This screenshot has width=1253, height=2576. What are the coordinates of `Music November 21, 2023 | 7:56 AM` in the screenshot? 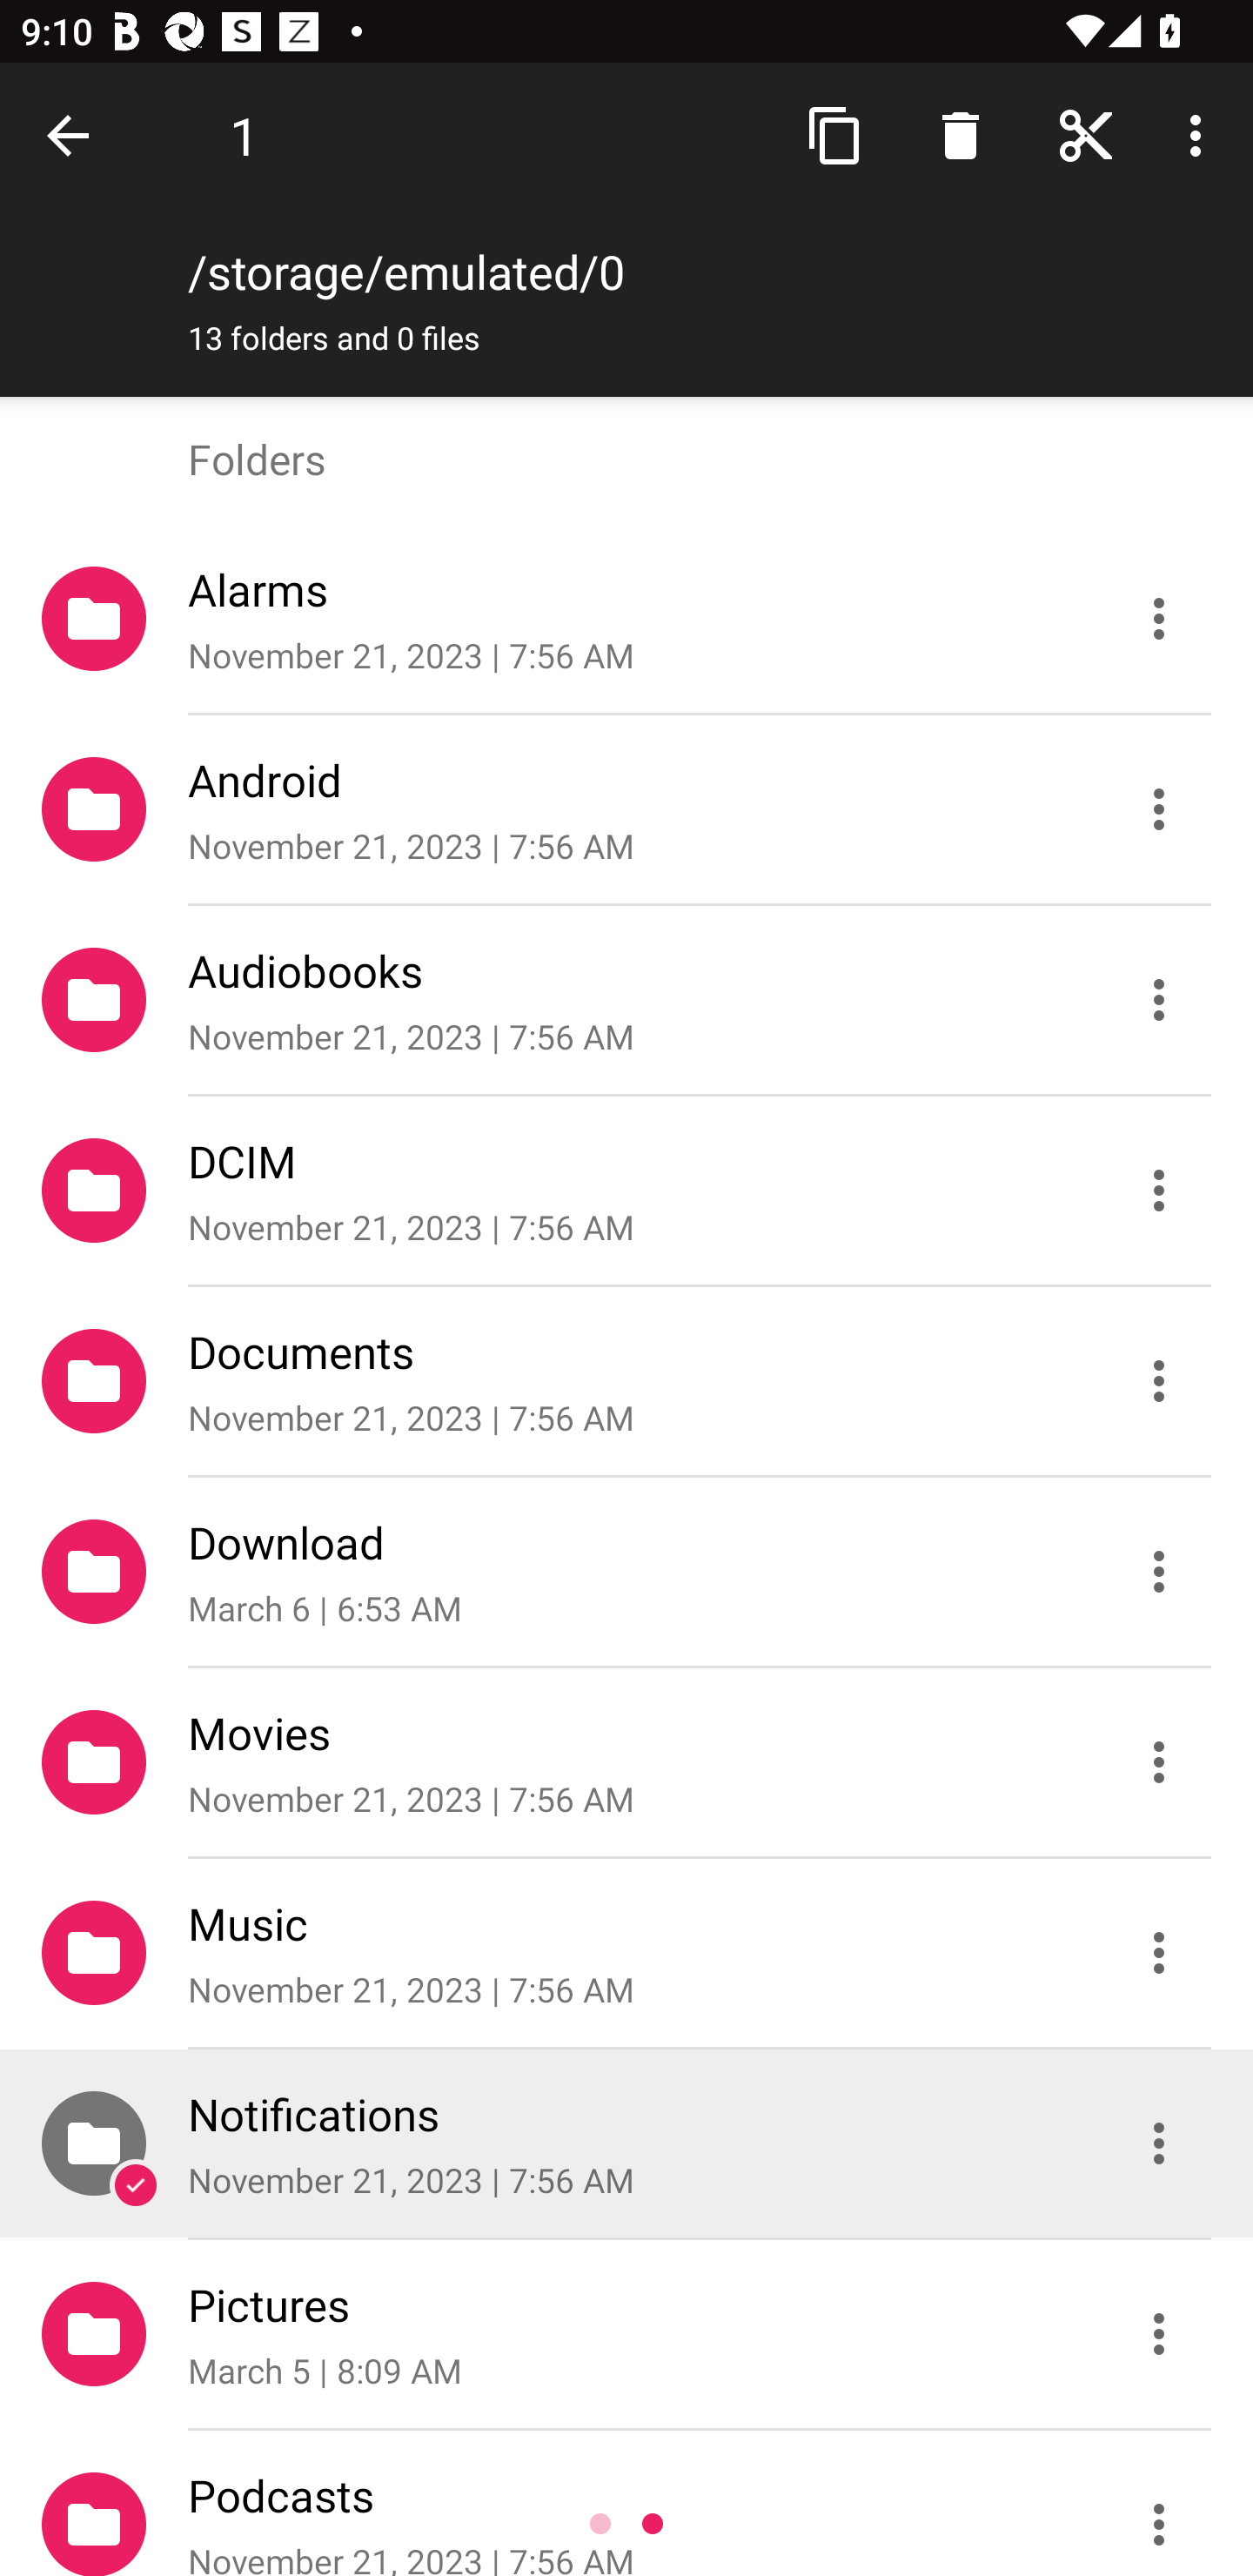 It's located at (626, 1954).